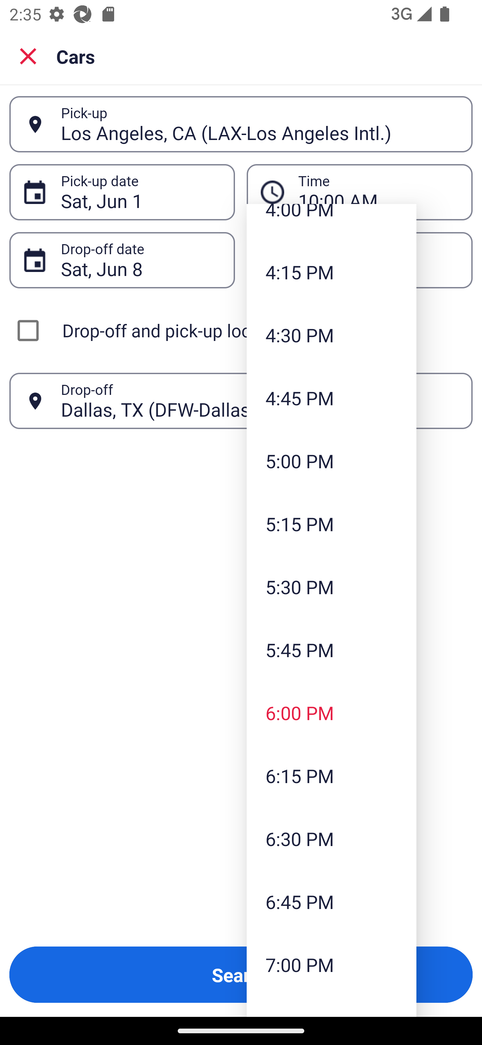 Image resolution: width=482 pixels, height=1045 pixels. Describe the element at coordinates (331, 461) in the screenshot. I see `5:00 PM` at that location.